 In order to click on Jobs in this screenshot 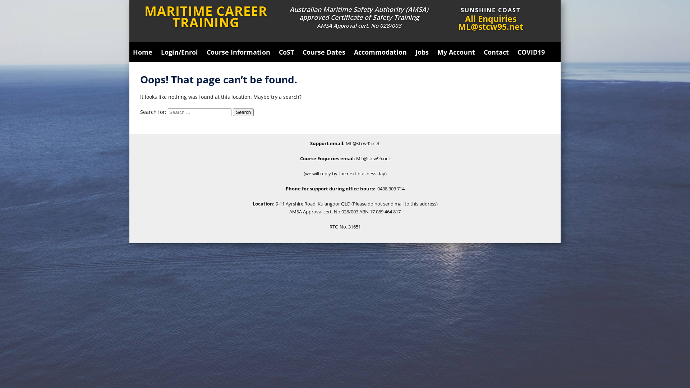, I will do `click(422, 52)`.